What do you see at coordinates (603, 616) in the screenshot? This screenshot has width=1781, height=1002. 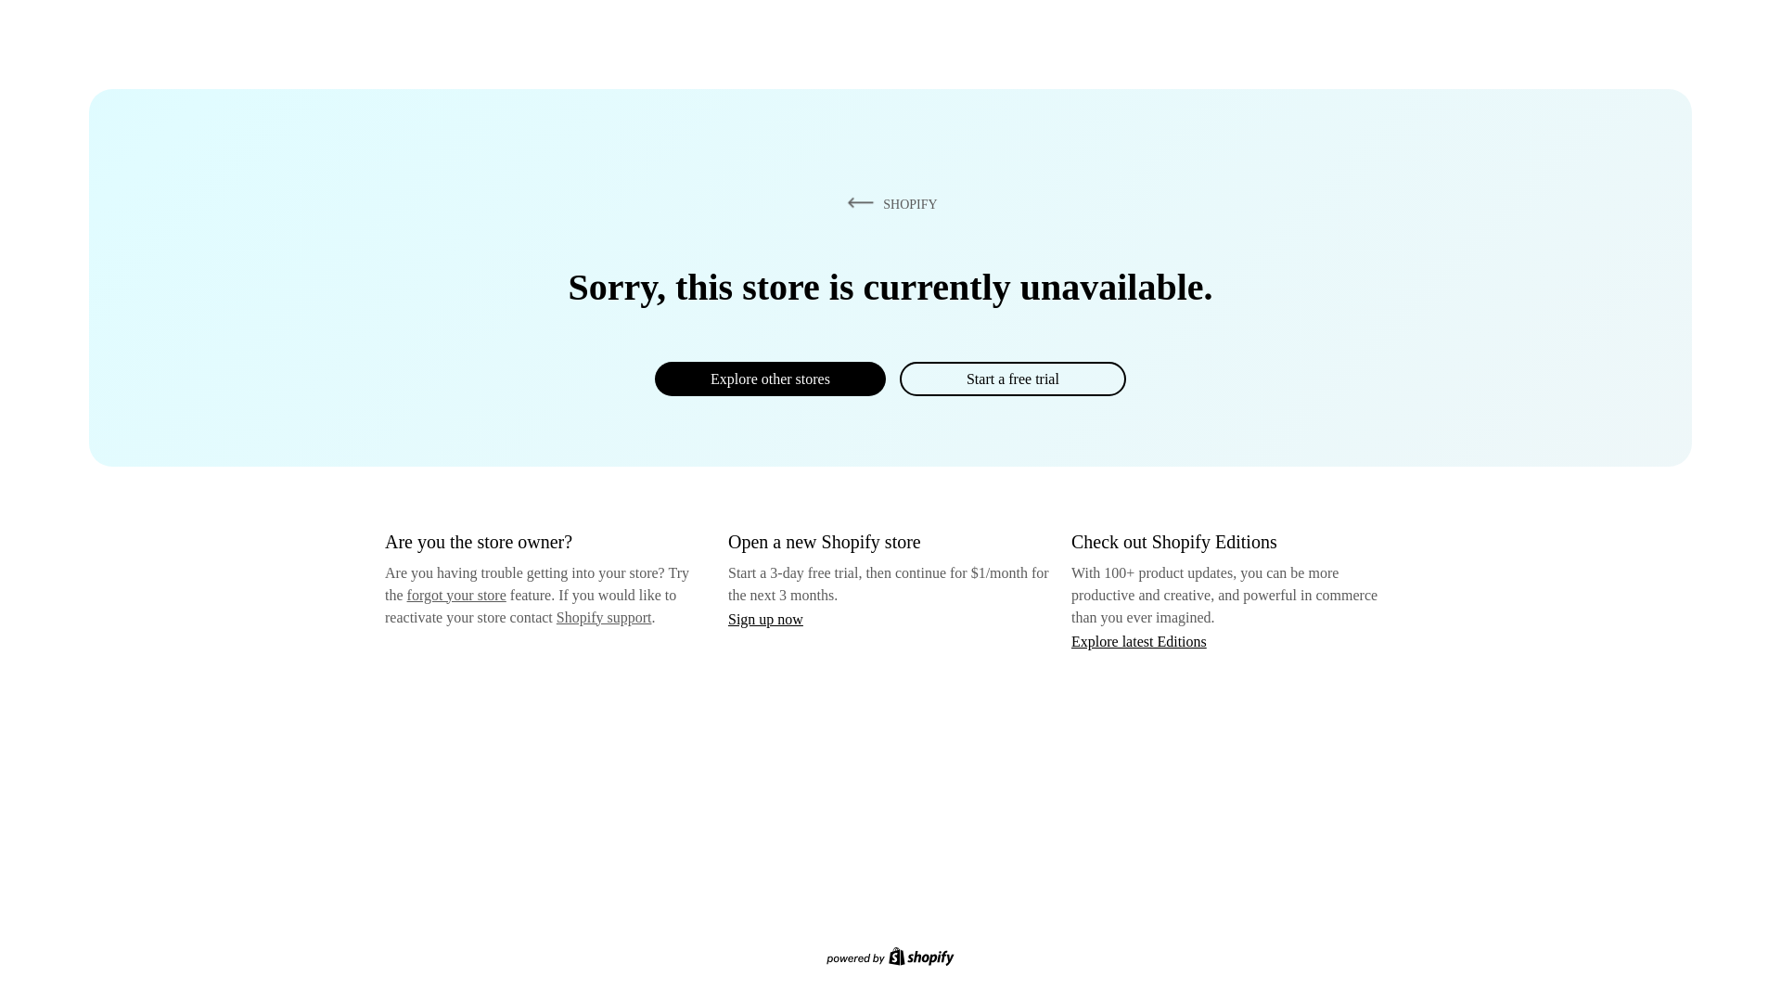 I see `Shopify support` at bounding box center [603, 616].